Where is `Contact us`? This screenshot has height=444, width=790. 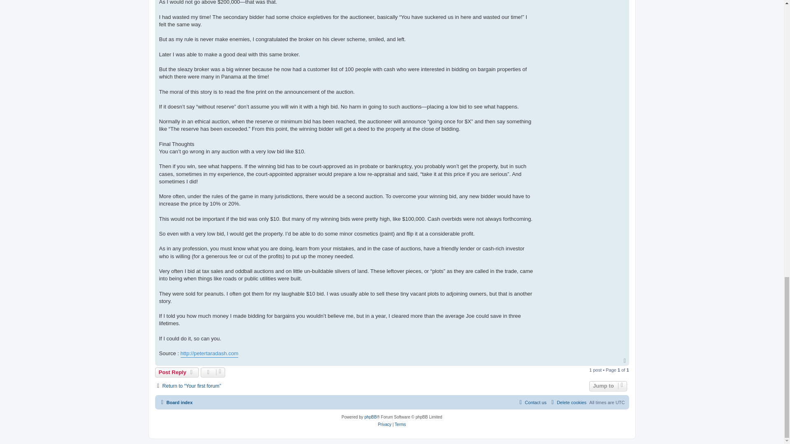 Contact us is located at coordinates (532, 402).